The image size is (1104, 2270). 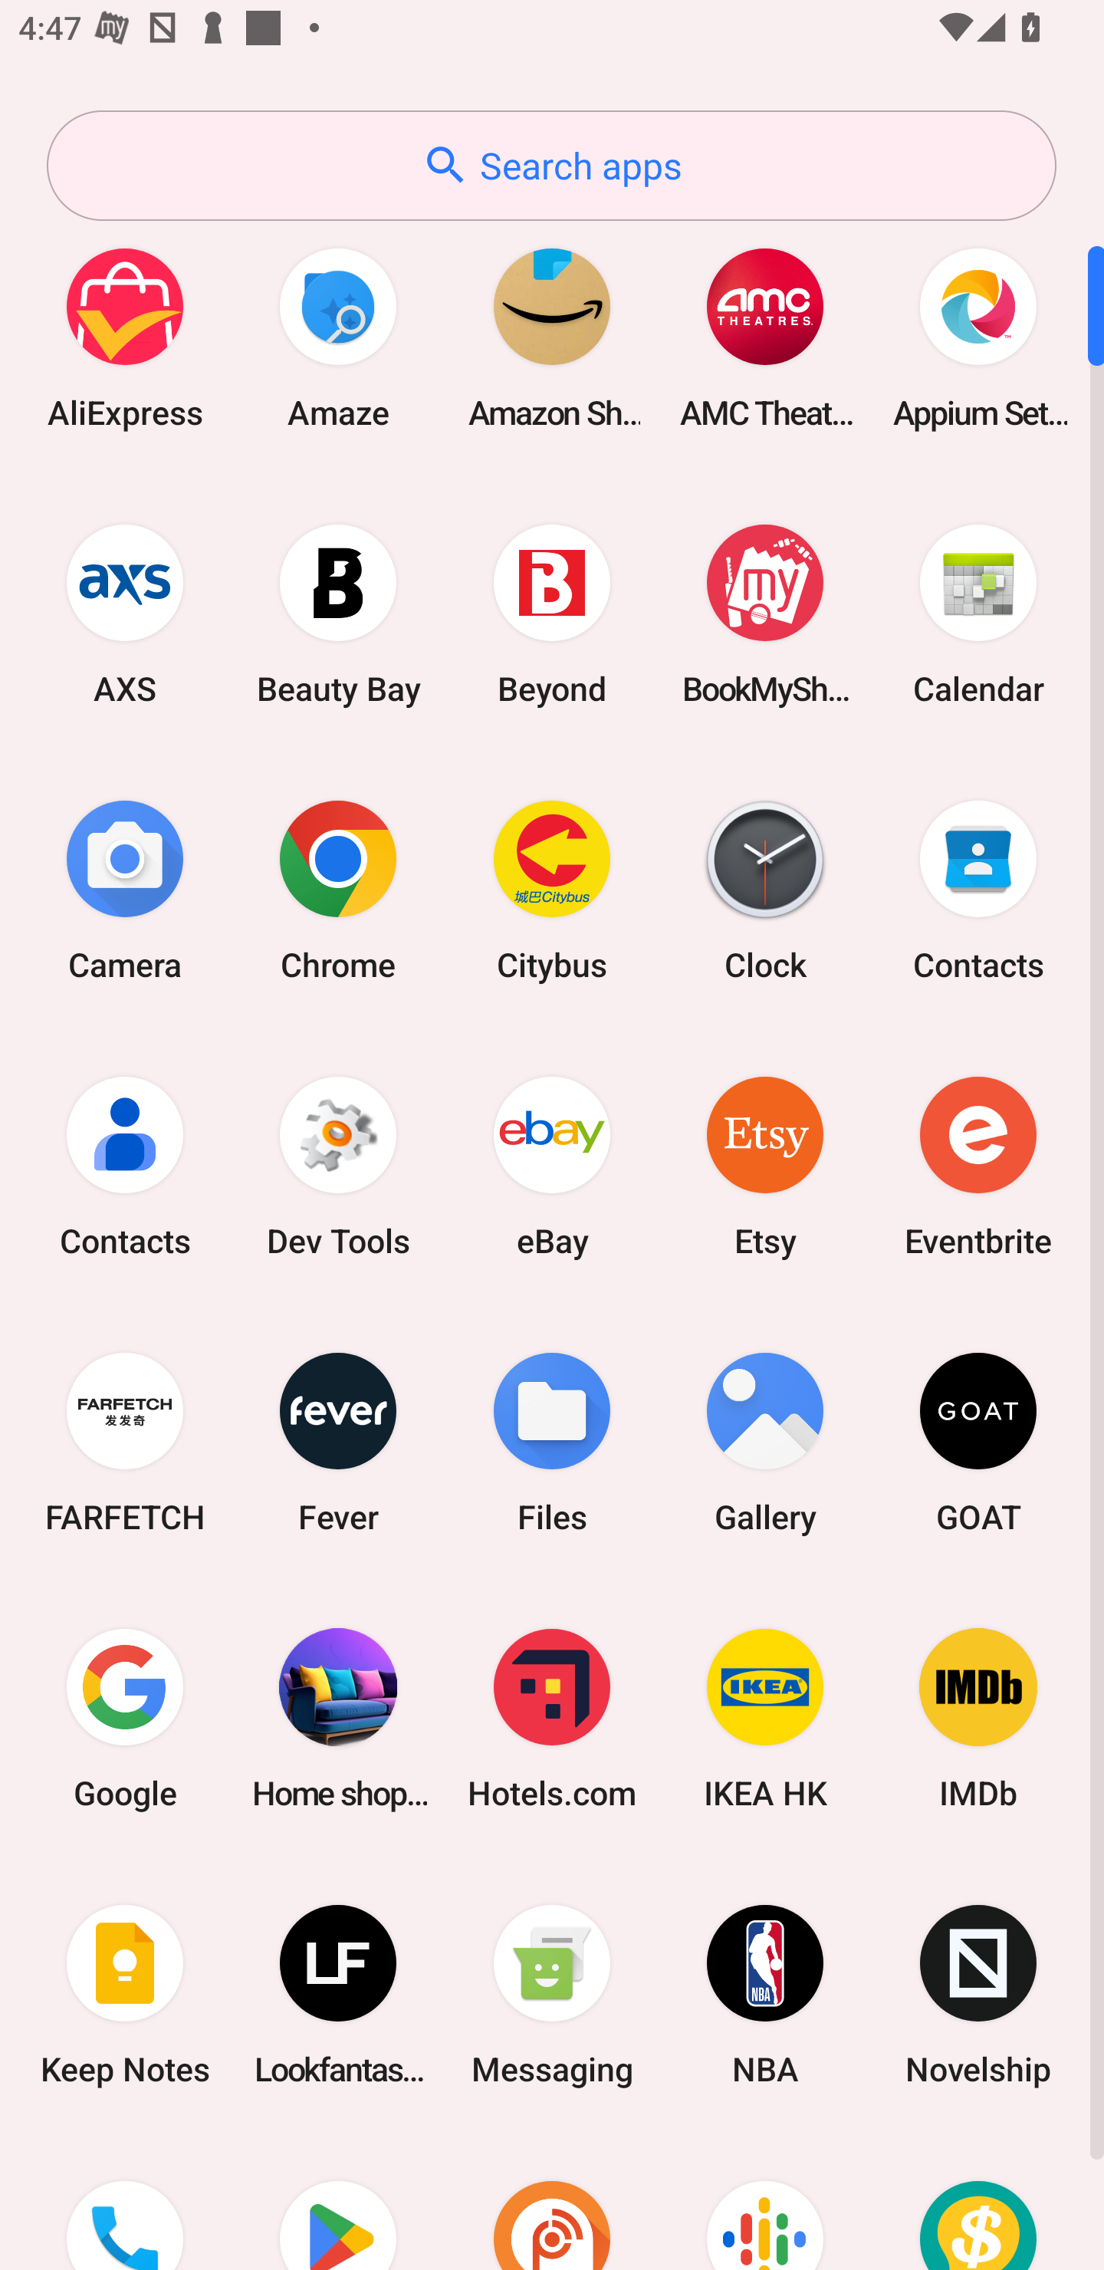 I want to click on Beauty Bay, so click(x=338, y=614).